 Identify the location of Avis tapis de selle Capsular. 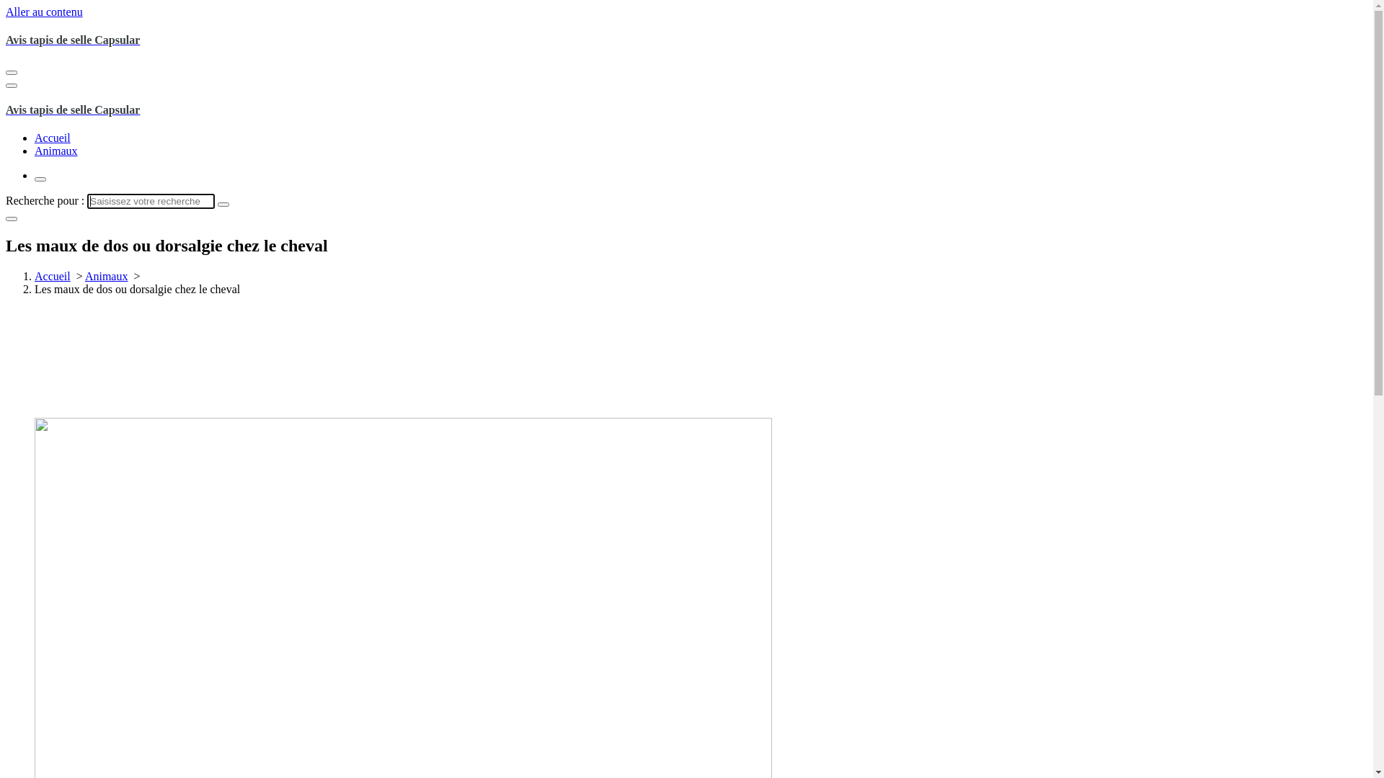
(686, 110).